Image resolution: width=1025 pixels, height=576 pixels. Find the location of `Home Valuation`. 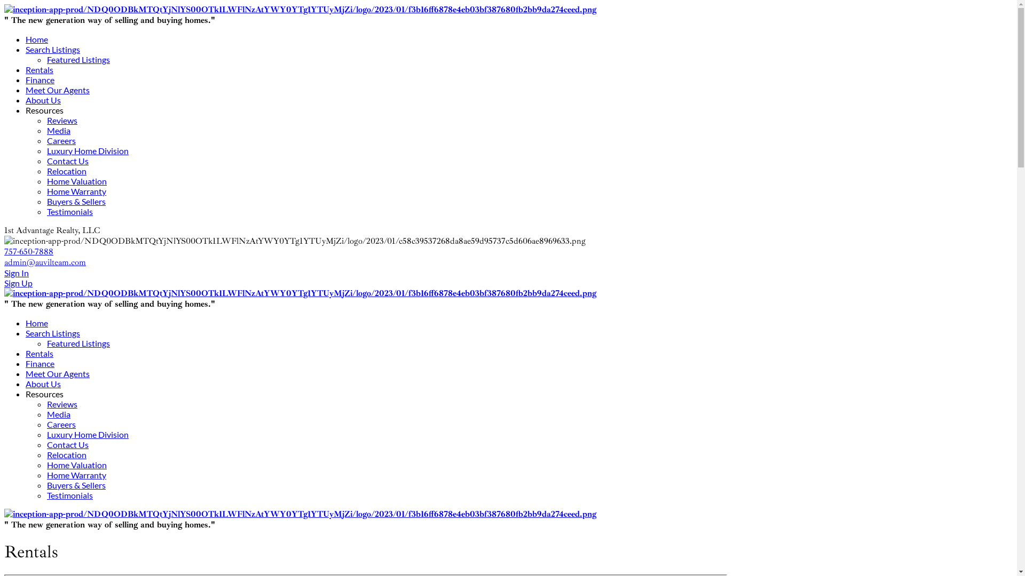

Home Valuation is located at coordinates (77, 181).